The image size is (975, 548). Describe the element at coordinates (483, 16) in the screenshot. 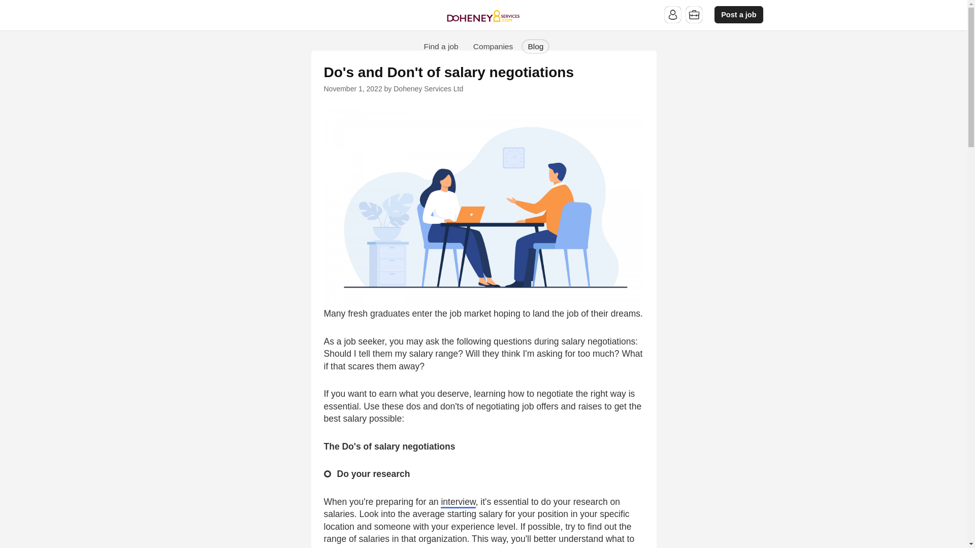

I see `Doheney` at that location.